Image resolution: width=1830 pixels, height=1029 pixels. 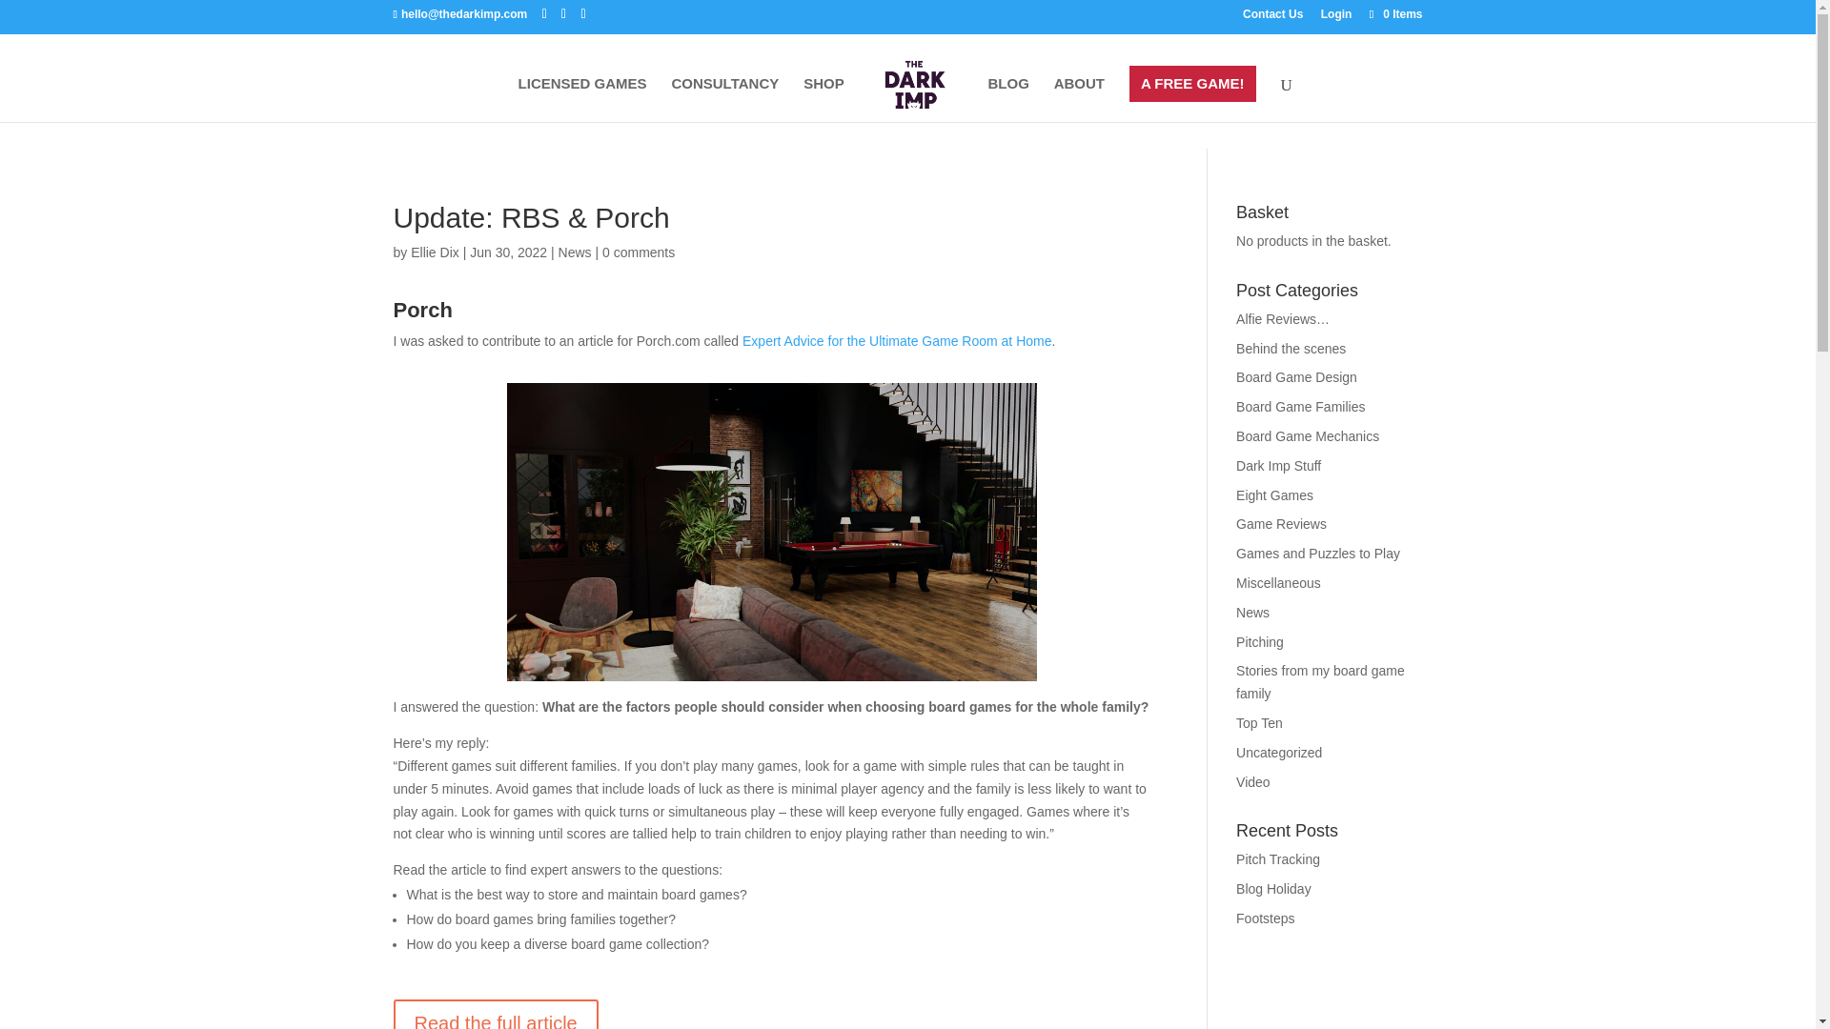 I want to click on CONSULTANCY, so click(x=724, y=99).